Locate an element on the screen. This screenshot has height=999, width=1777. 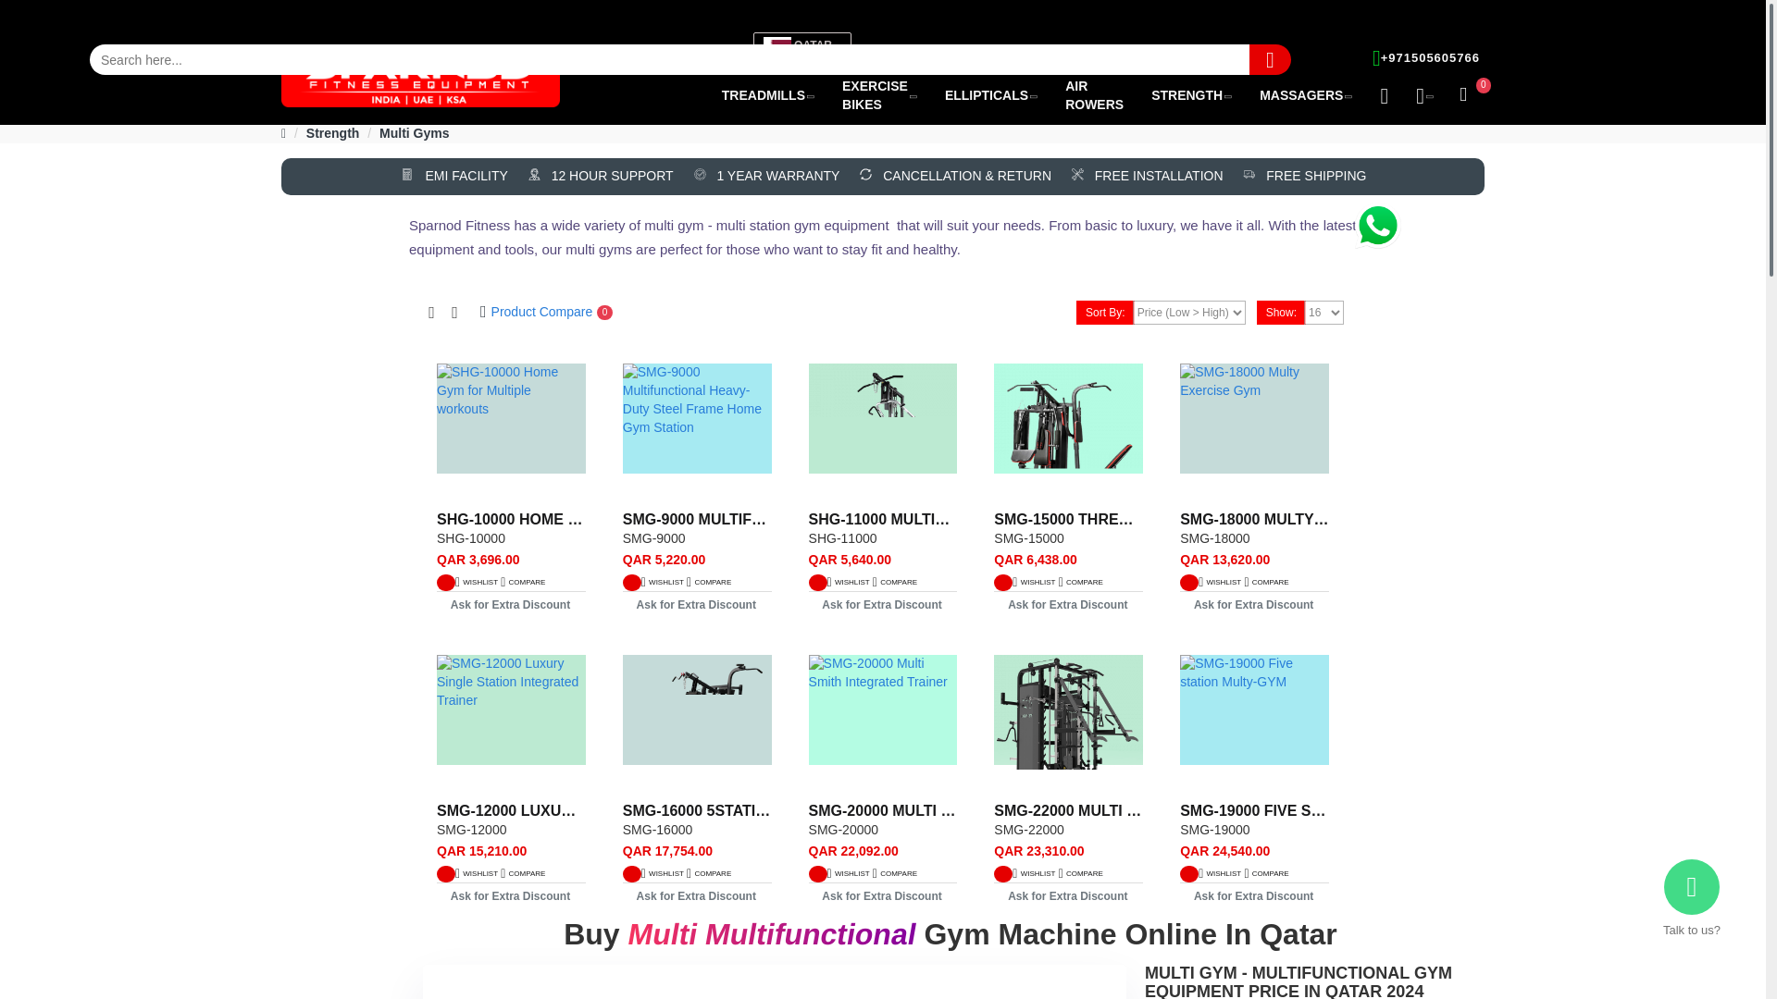
SHG-10000 Home Gym for Multiple workouts is located at coordinates (511, 433).